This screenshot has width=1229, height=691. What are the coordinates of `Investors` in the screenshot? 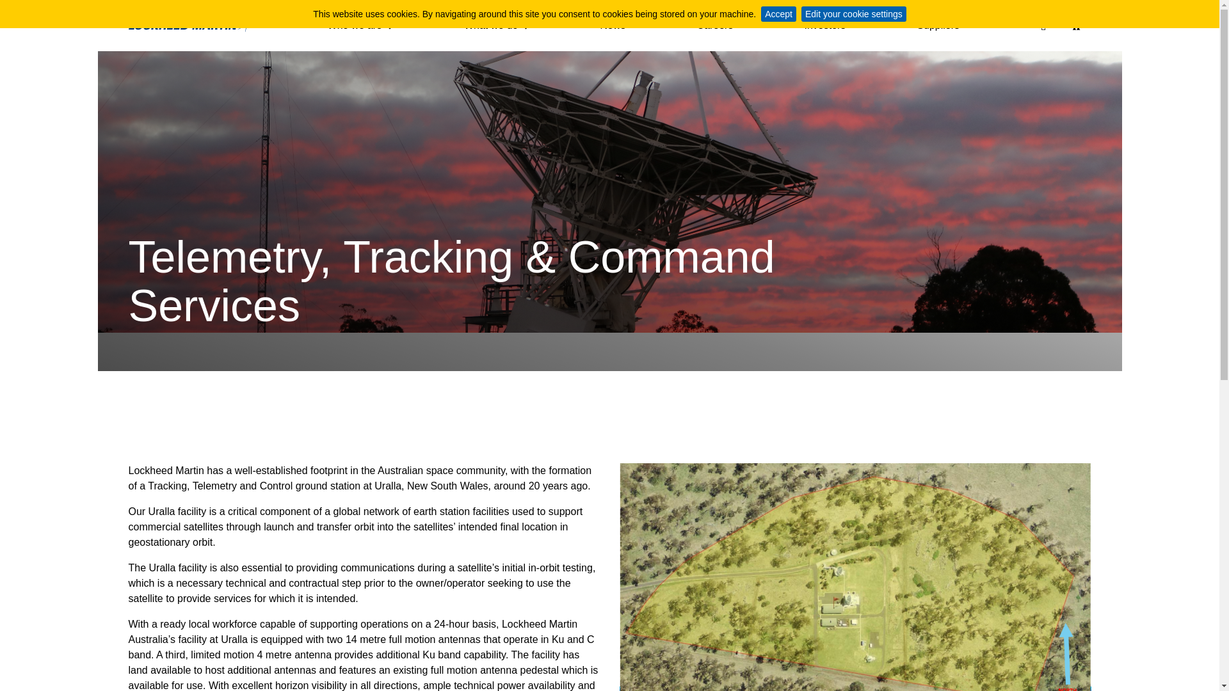 It's located at (824, 28).